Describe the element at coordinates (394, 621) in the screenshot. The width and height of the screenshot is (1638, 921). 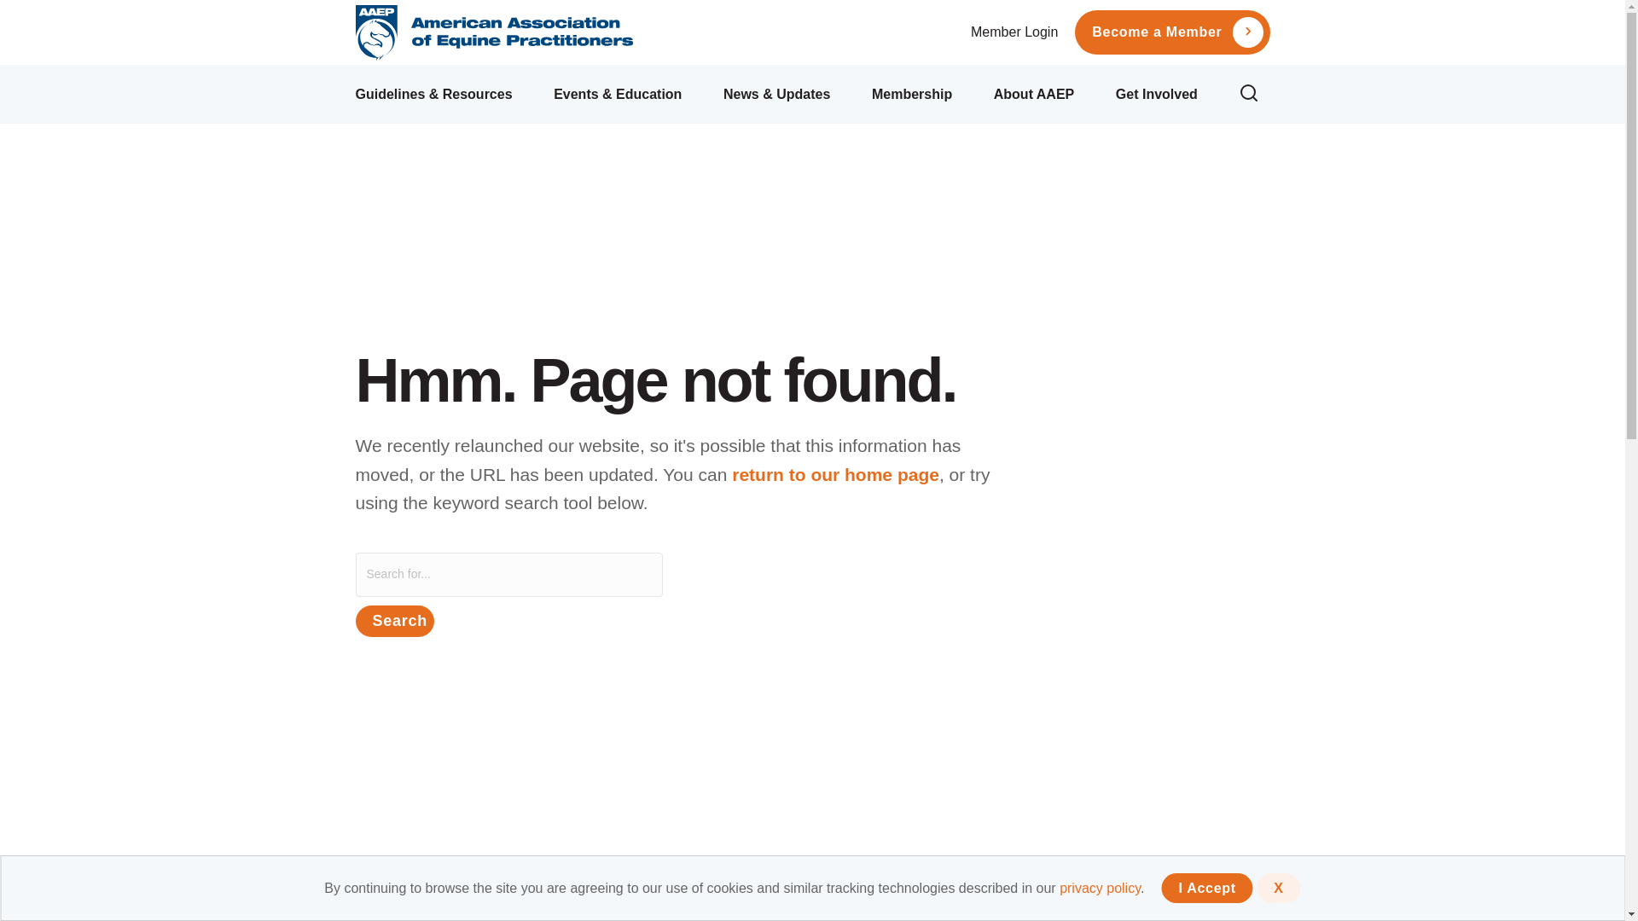
I see `Search` at that location.